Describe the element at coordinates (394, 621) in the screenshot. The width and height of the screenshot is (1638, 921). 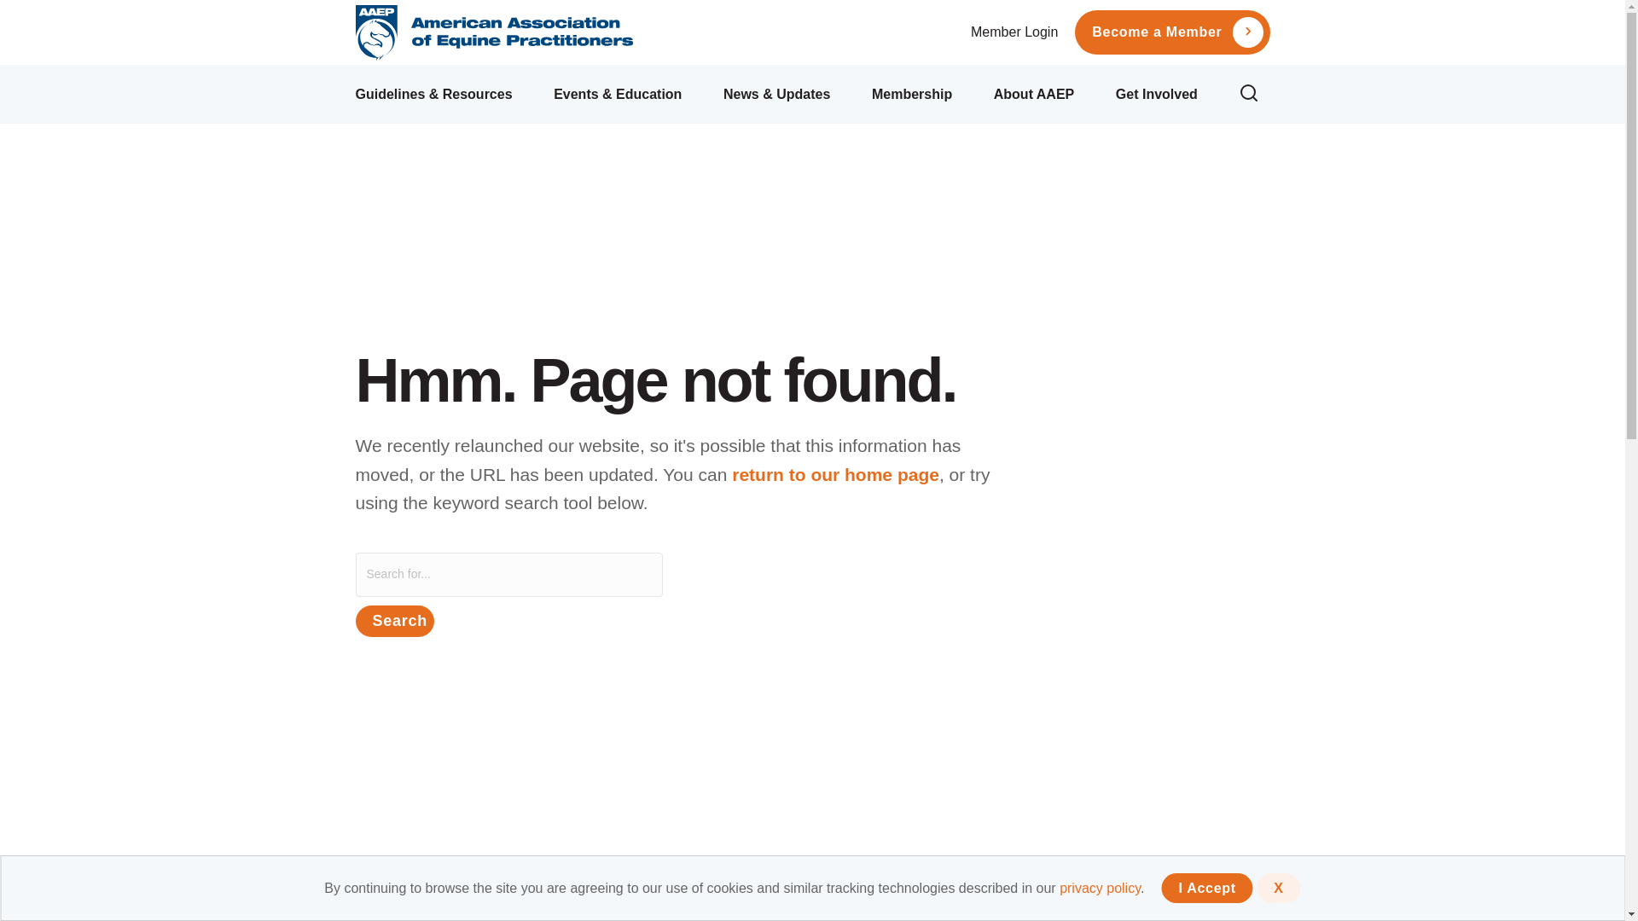
I see `Search` at that location.